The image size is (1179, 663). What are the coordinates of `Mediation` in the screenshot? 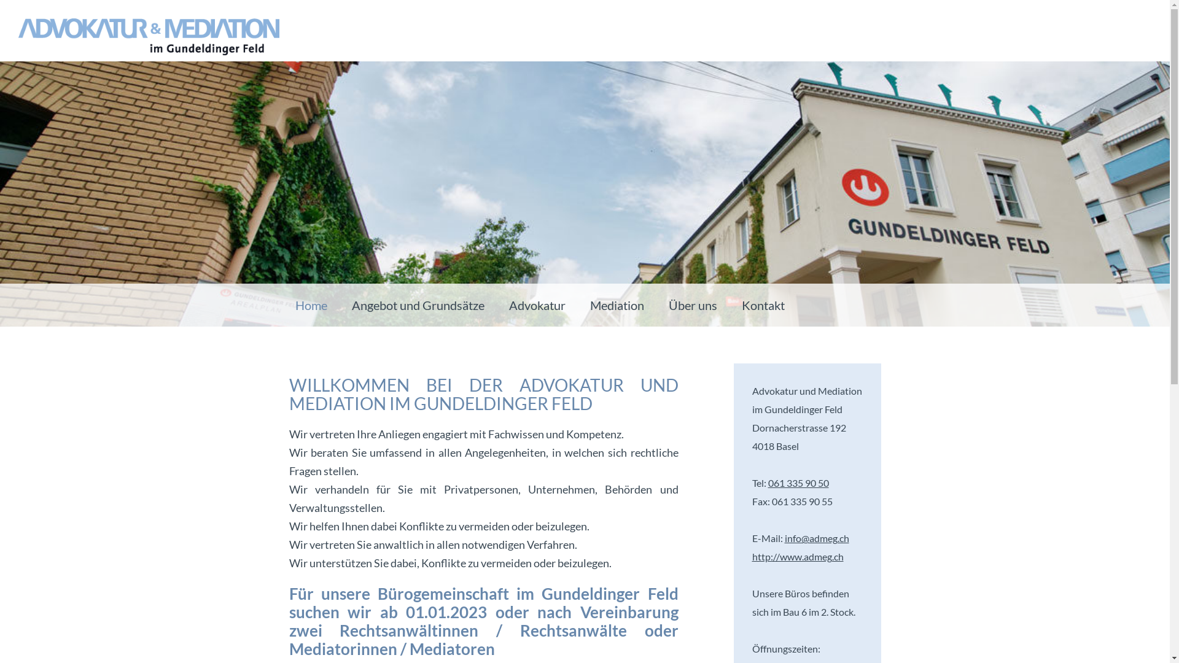 It's located at (617, 305).